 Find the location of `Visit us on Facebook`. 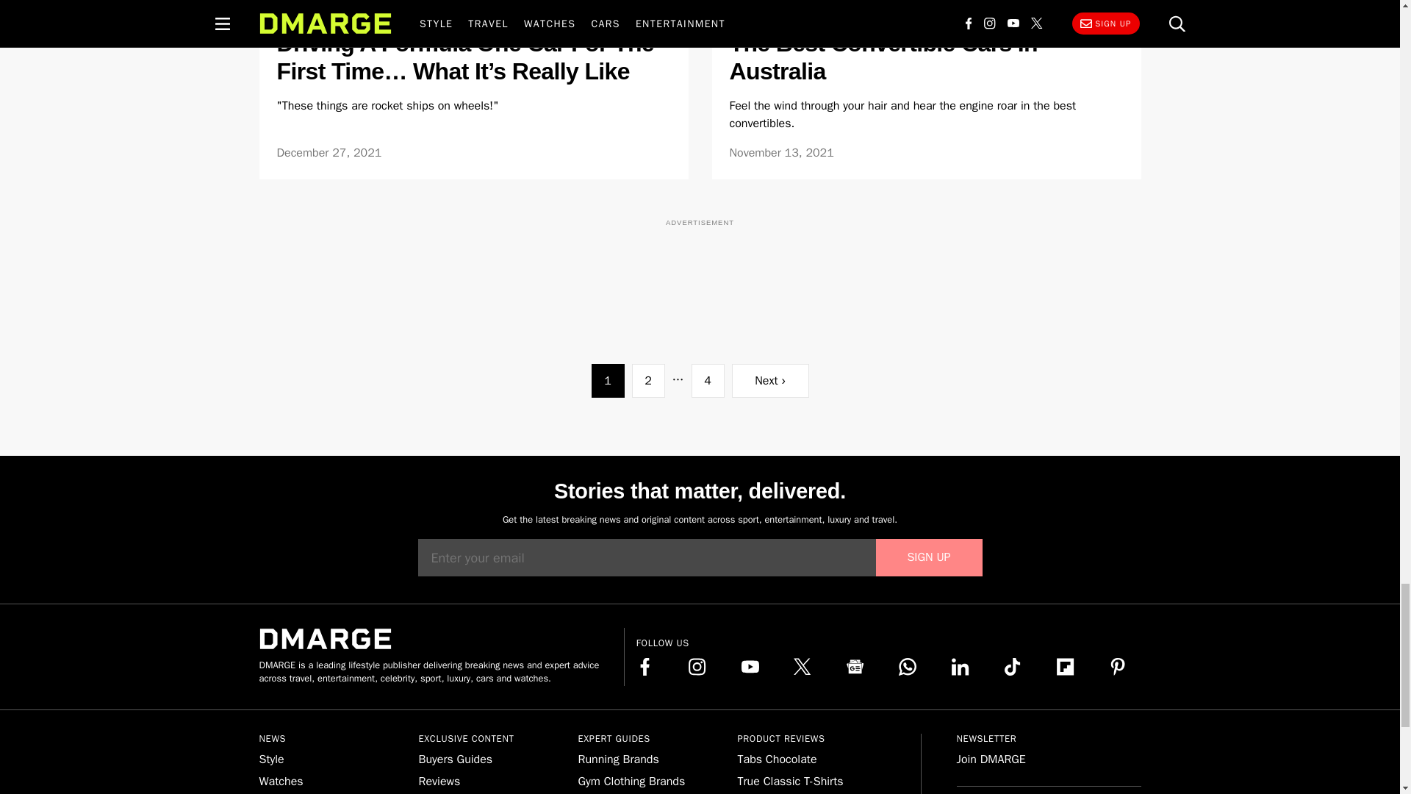

Visit us on Facebook is located at coordinates (645, 667).